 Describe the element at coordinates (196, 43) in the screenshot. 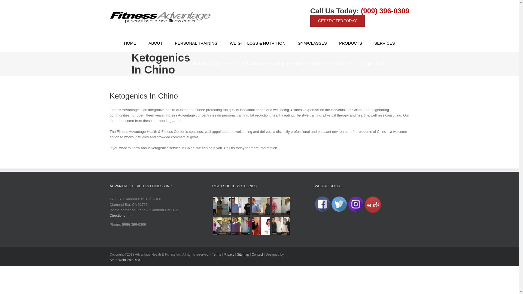

I see `PERSONAL TRAINING` at that location.